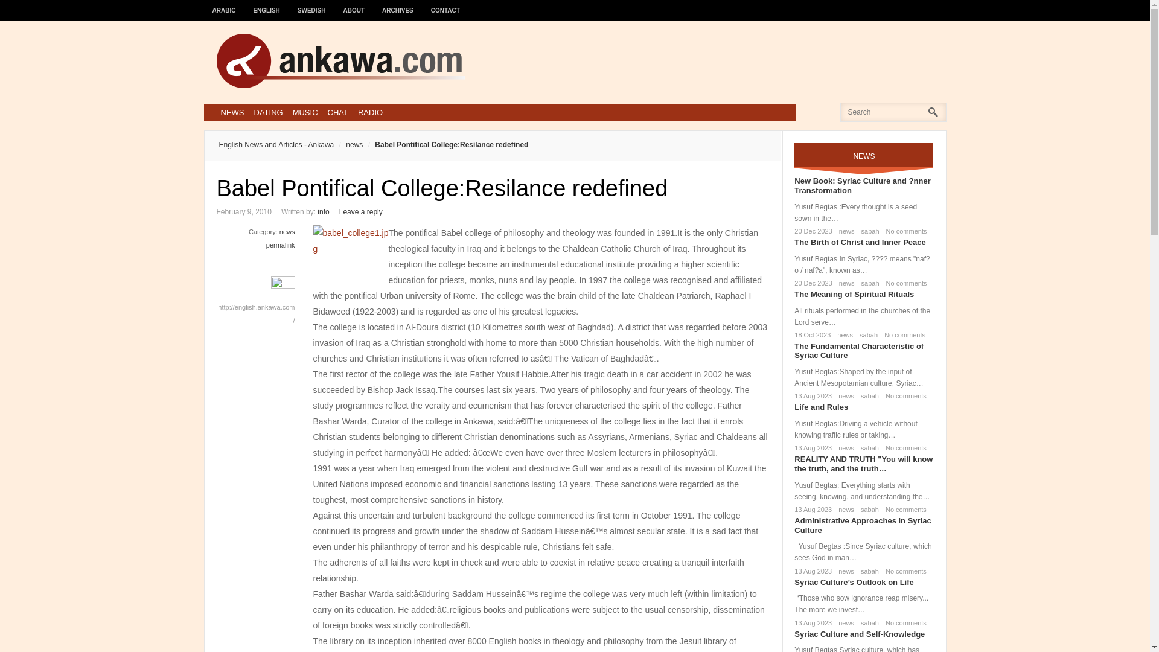 The width and height of the screenshot is (1159, 652). What do you see at coordinates (858, 351) in the screenshot?
I see `The Fundamental Characteristic of Syriac Culture` at bounding box center [858, 351].